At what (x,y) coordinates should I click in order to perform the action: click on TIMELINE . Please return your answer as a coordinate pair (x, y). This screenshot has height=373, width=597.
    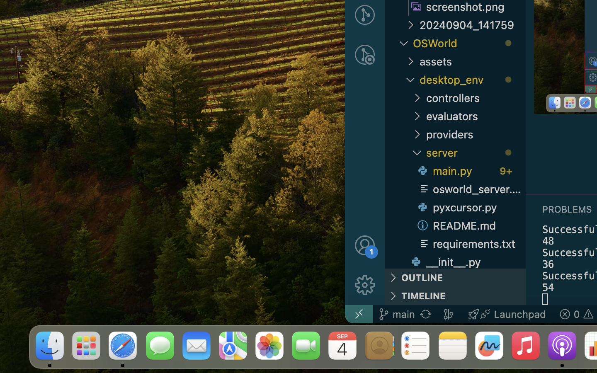
    Looking at the image, I should click on (455, 296).